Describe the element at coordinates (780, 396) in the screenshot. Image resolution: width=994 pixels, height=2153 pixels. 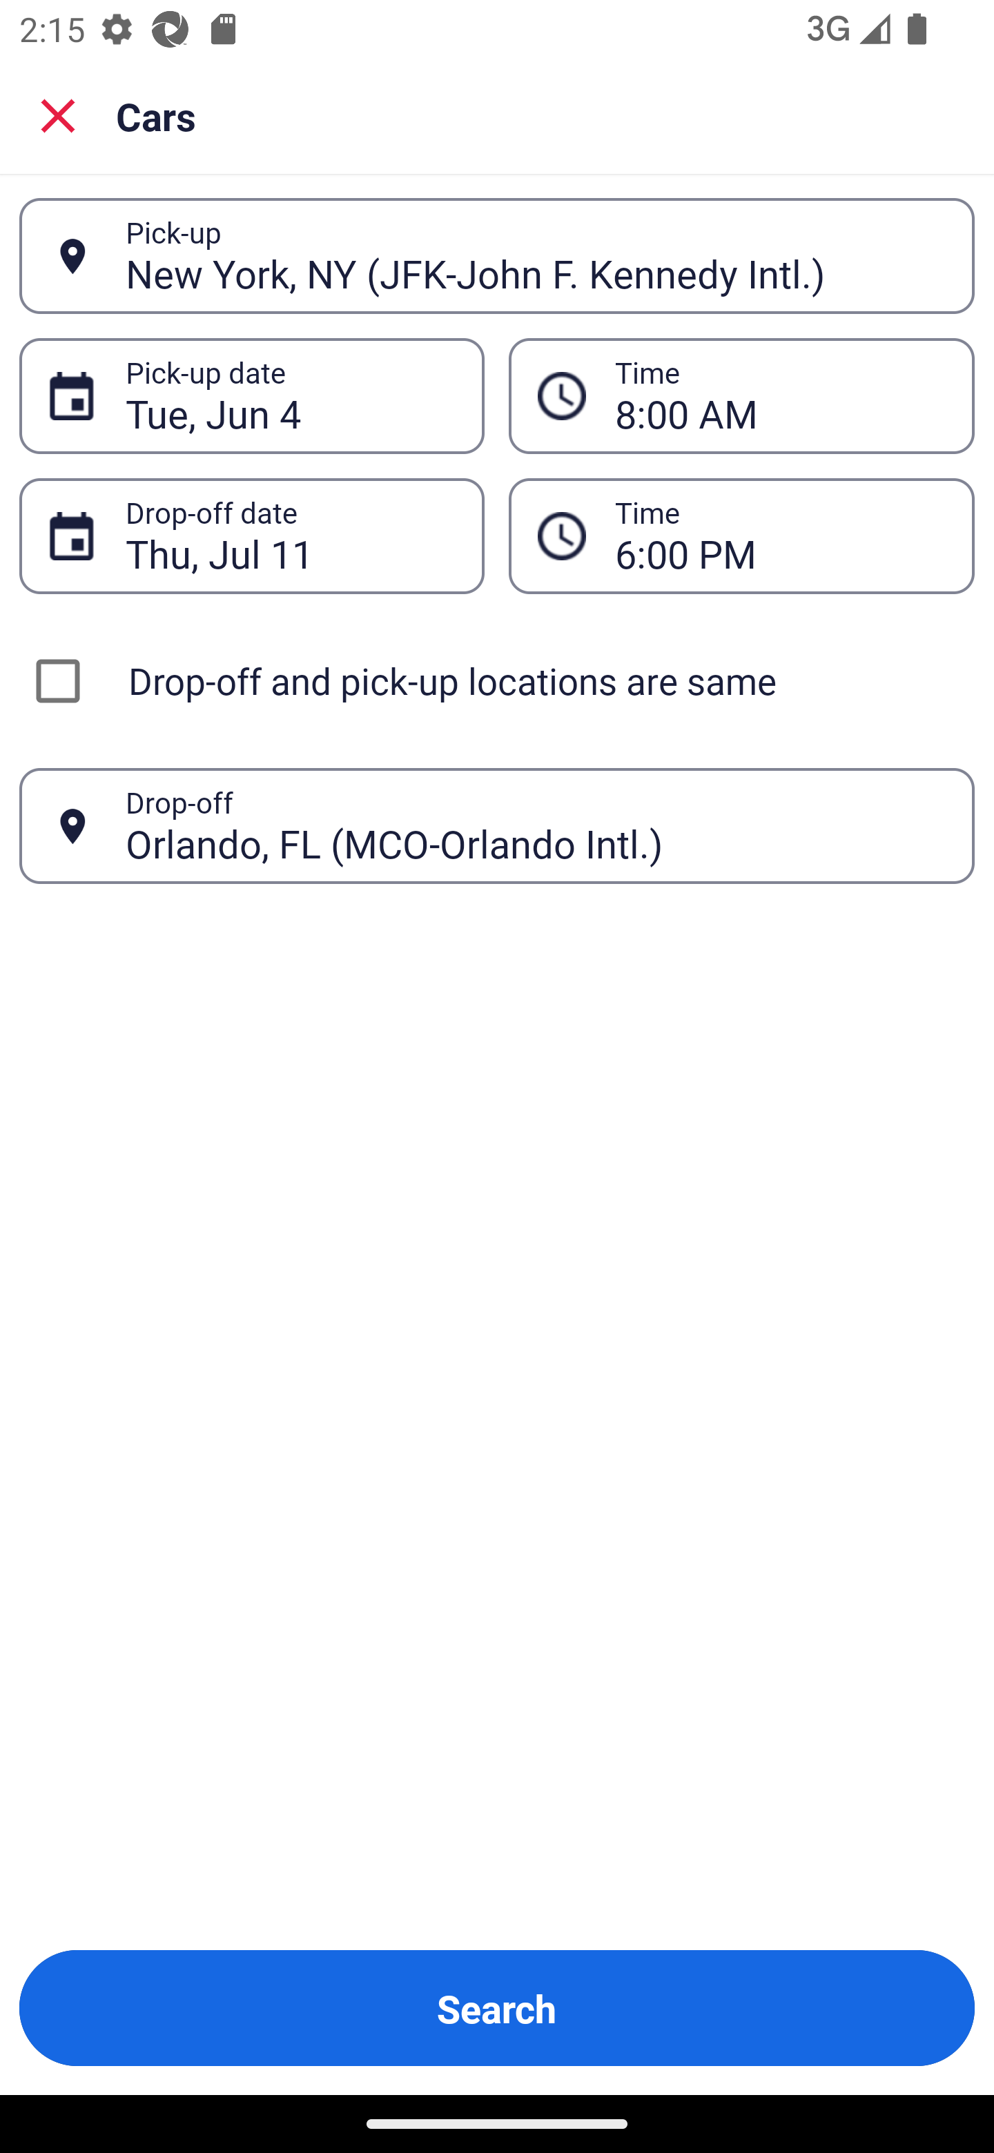
I see `8:00 AM` at that location.